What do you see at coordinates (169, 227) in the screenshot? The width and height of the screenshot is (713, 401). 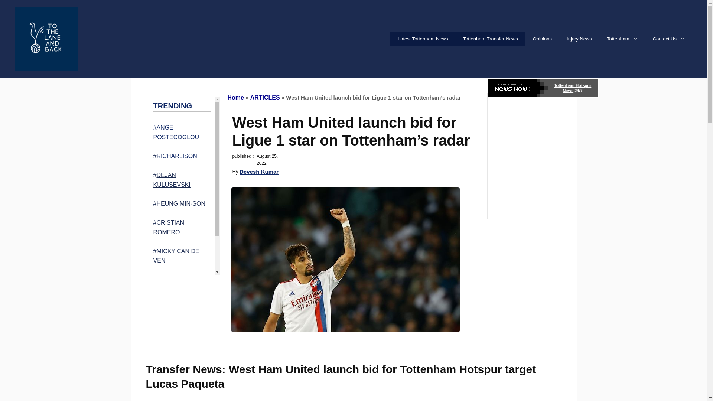 I see `CRISTIAN ROMERO` at bounding box center [169, 227].